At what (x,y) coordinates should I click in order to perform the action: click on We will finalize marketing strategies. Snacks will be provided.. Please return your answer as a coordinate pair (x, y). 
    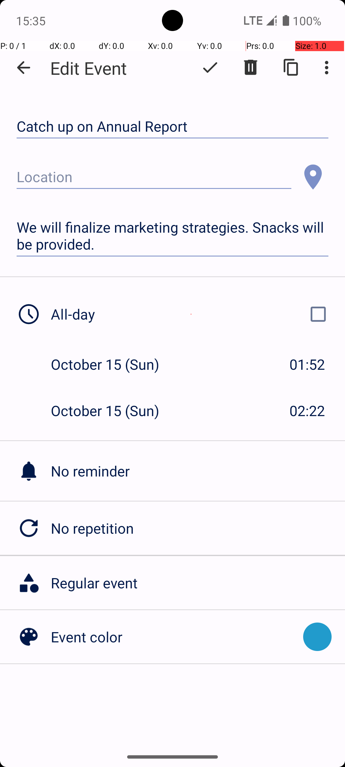
    Looking at the image, I should click on (172, 236).